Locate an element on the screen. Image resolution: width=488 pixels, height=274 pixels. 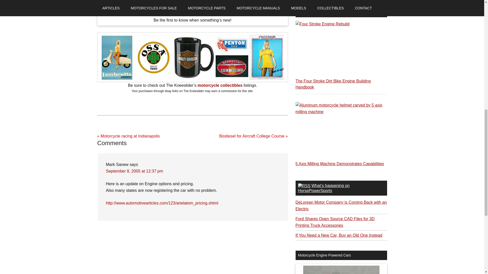
September 8, 2005 at 12:37 pm is located at coordinates (134, 171).